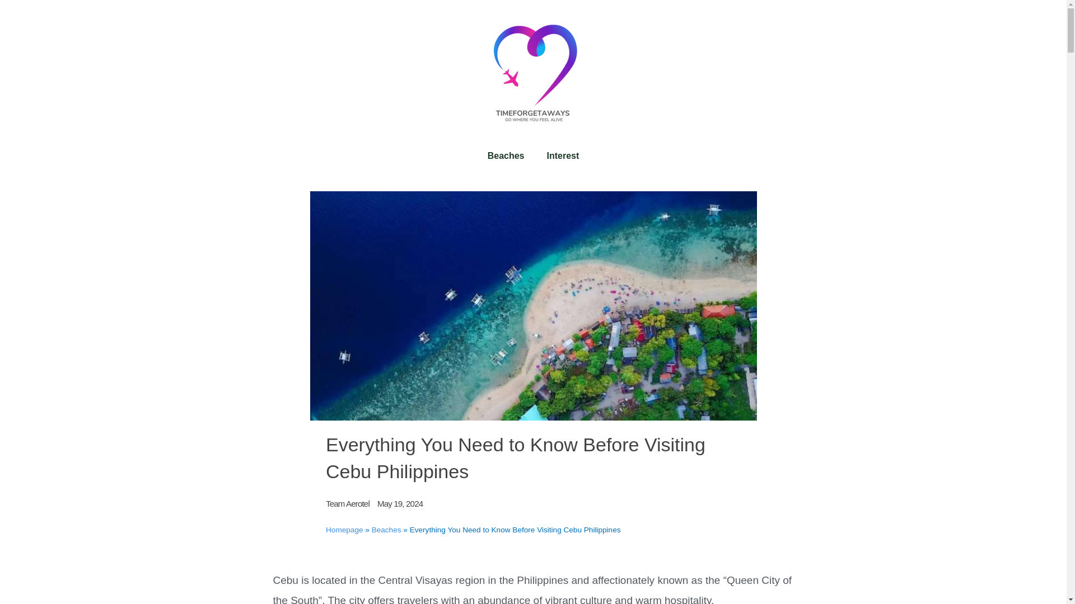 Image resolution: width=1075 pixels, height=604 pixels. What do you see at coordinates (506, 155) in the screenshot?
I see `Beaches` at bounding box center [506, 155].